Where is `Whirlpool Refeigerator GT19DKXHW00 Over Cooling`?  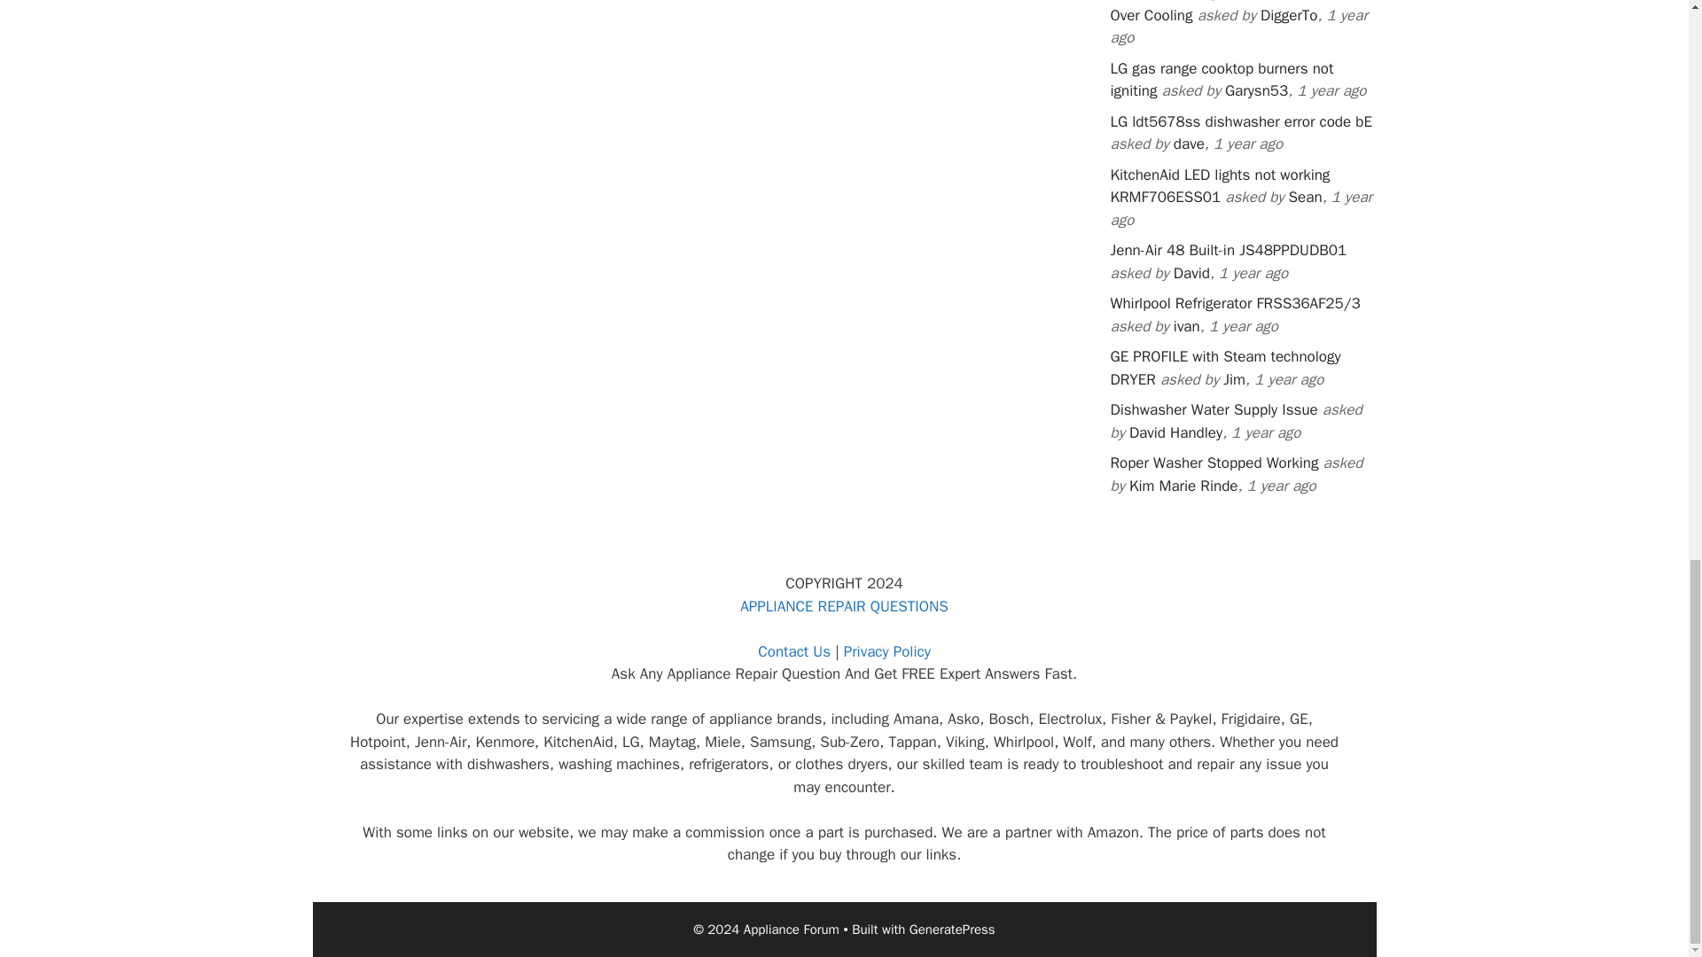 Whirlpool Refeigerator GT19DKXHW00 Over Cooling is located at coordinates (1236, 12).